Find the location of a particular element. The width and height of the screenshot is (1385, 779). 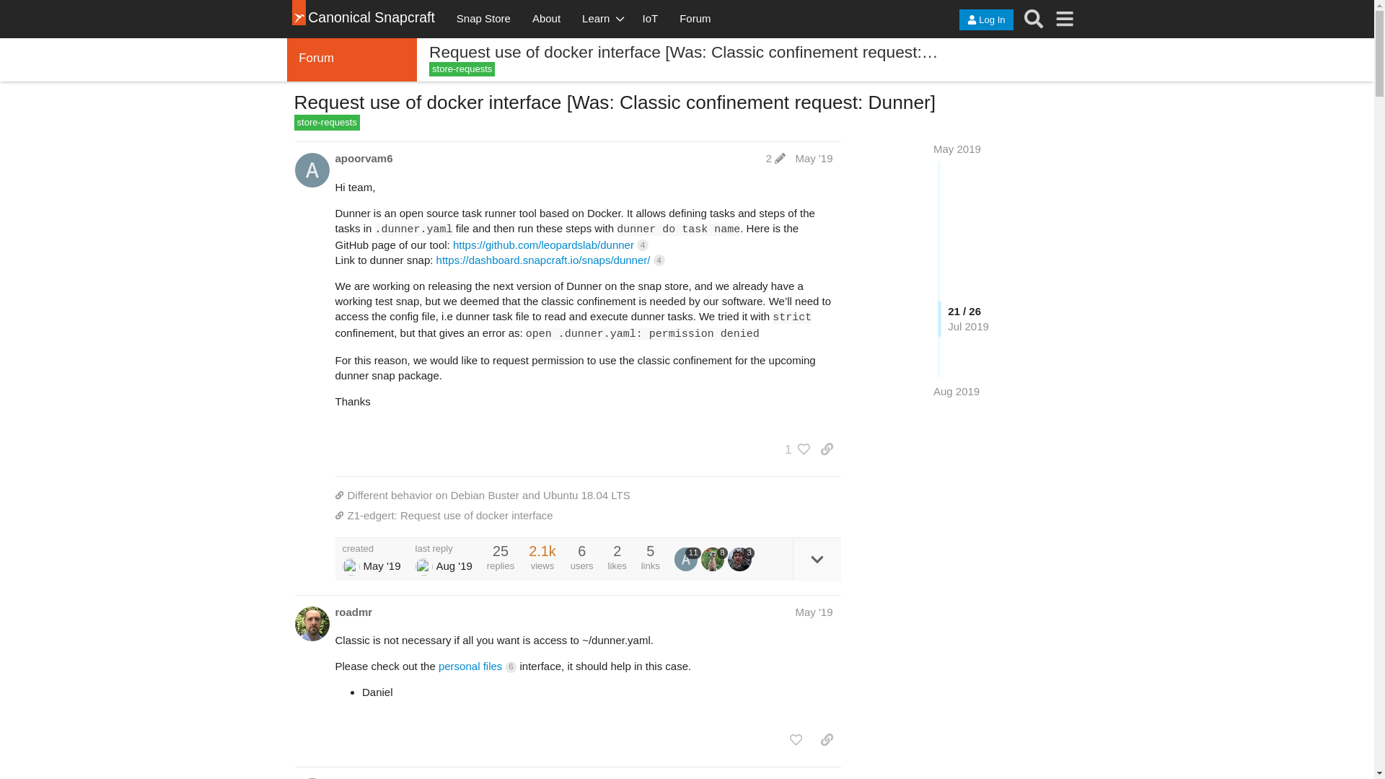

Post date is located at coordinates (814, 157).